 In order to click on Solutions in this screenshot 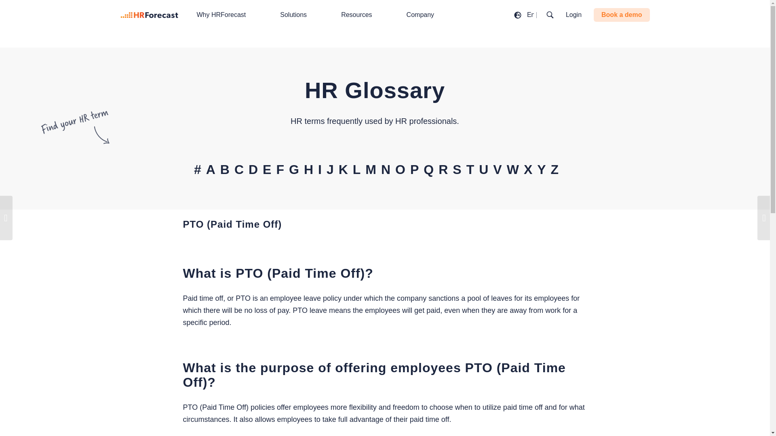, I will do `click(297, 15)`.